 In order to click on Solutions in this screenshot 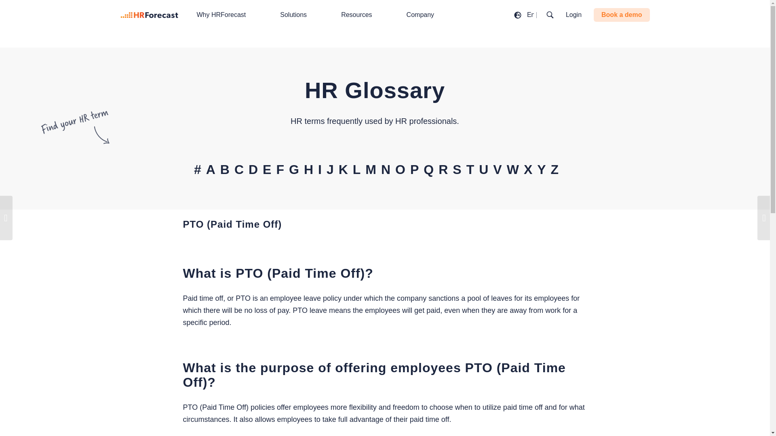, I will do `click(297, 15)`.